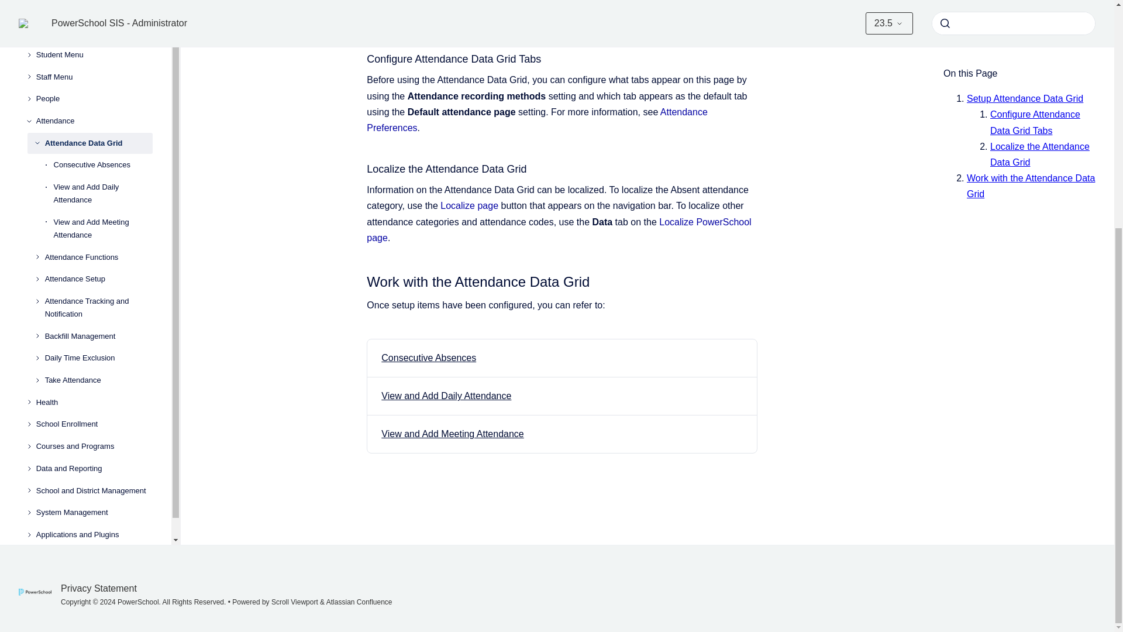  What do you see at coordinates (98, 95) in the screenshot?
I see `Daily Time Exclusion` at bounding box center [98, 95].